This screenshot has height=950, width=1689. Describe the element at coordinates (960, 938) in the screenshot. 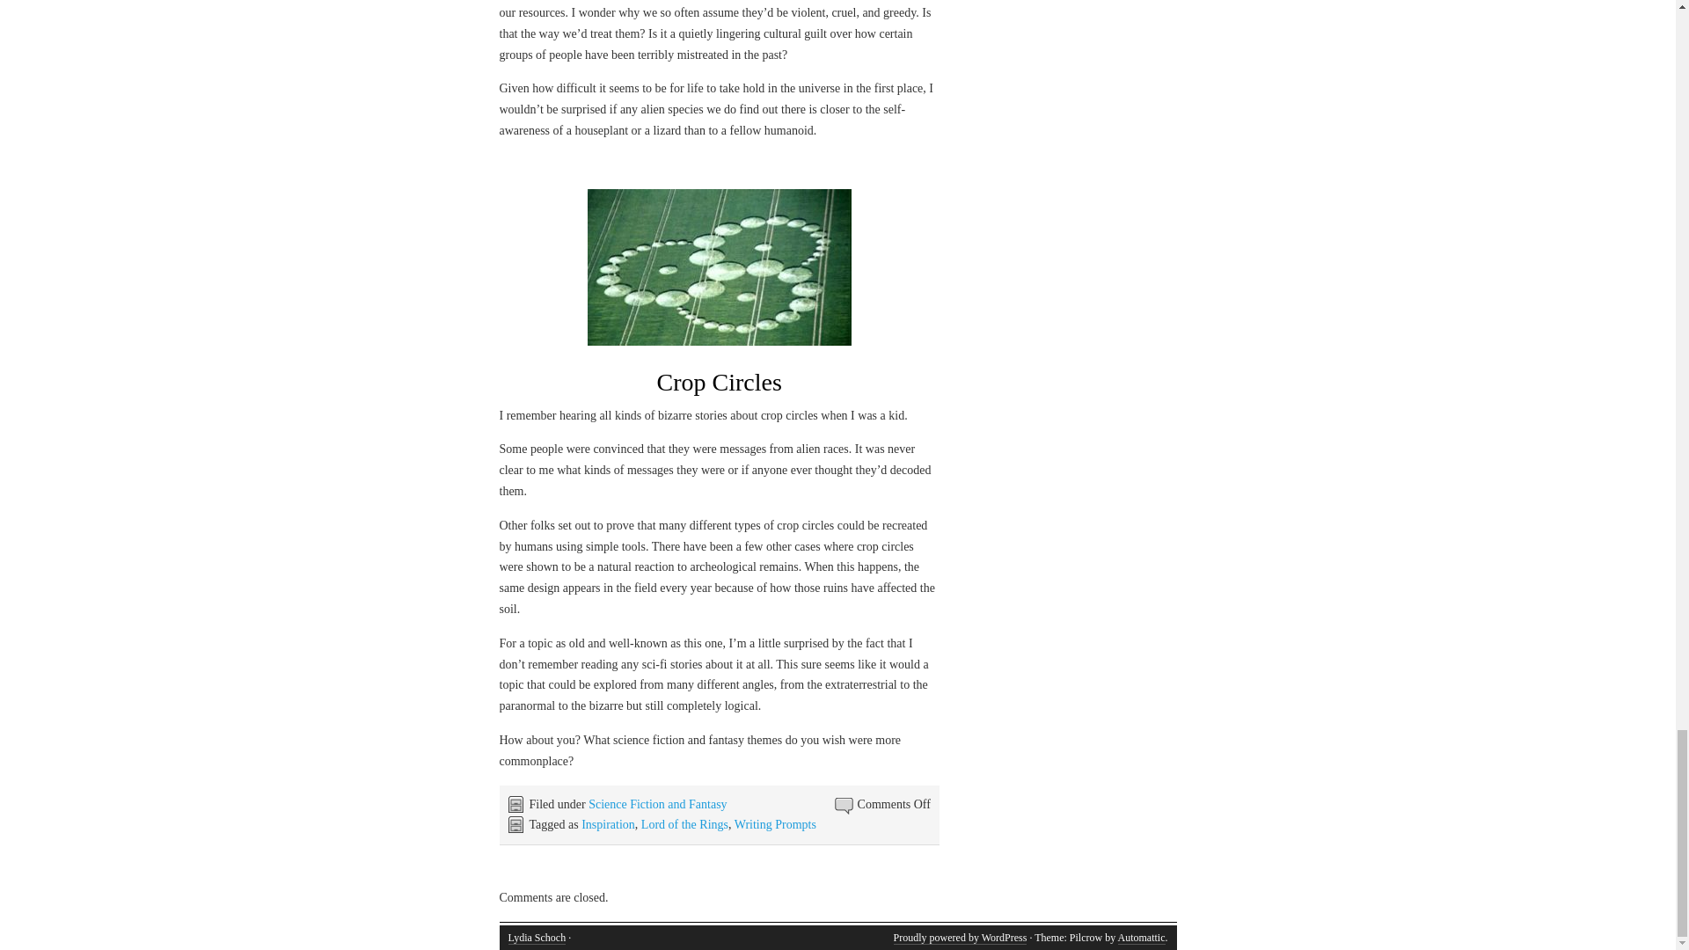

I see `A Semantic Personal Publishing Platform` at that location.